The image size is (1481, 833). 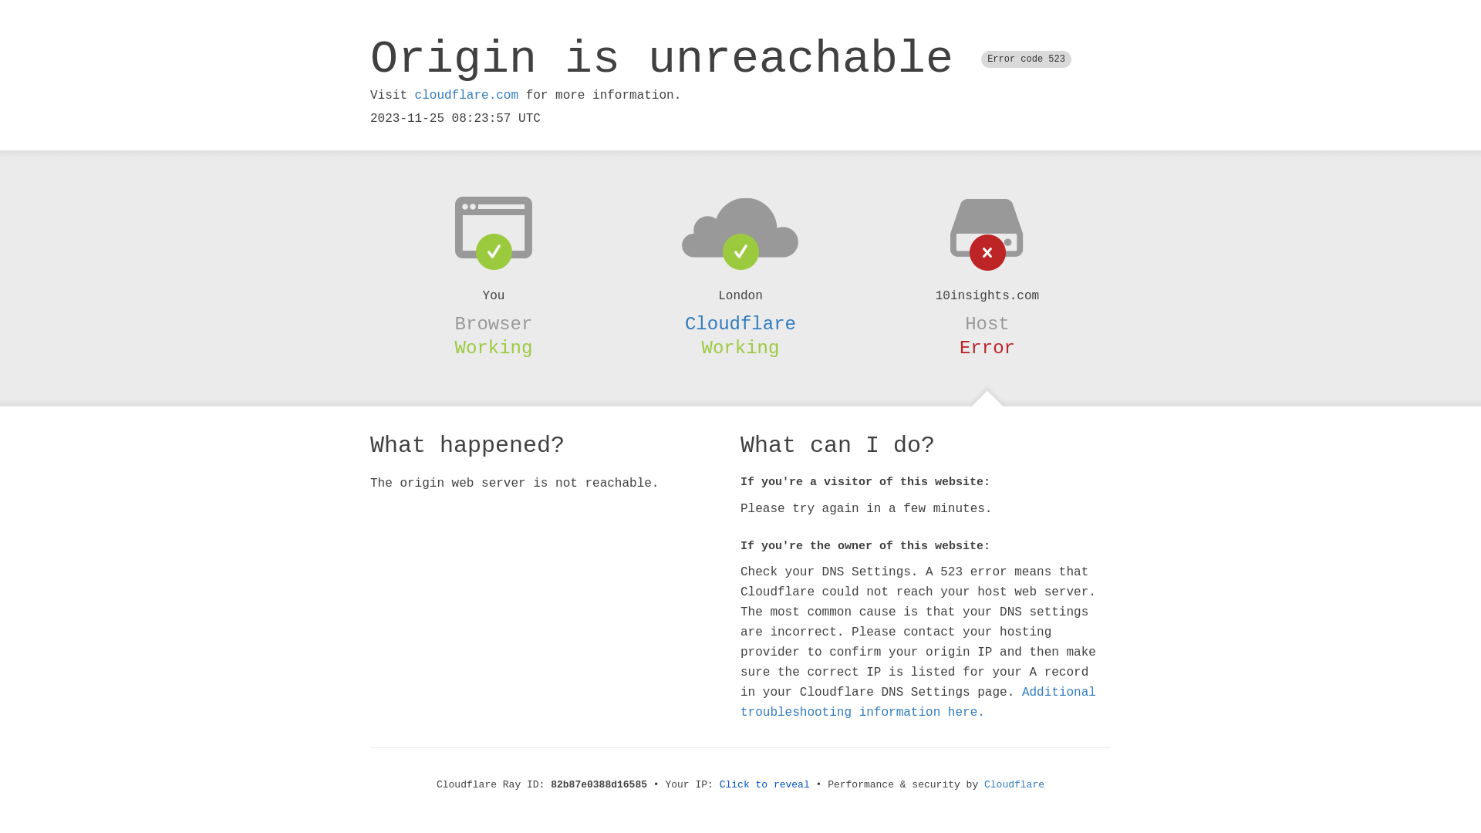 I want to click on Cloudflare, so click(x=740, y=324).